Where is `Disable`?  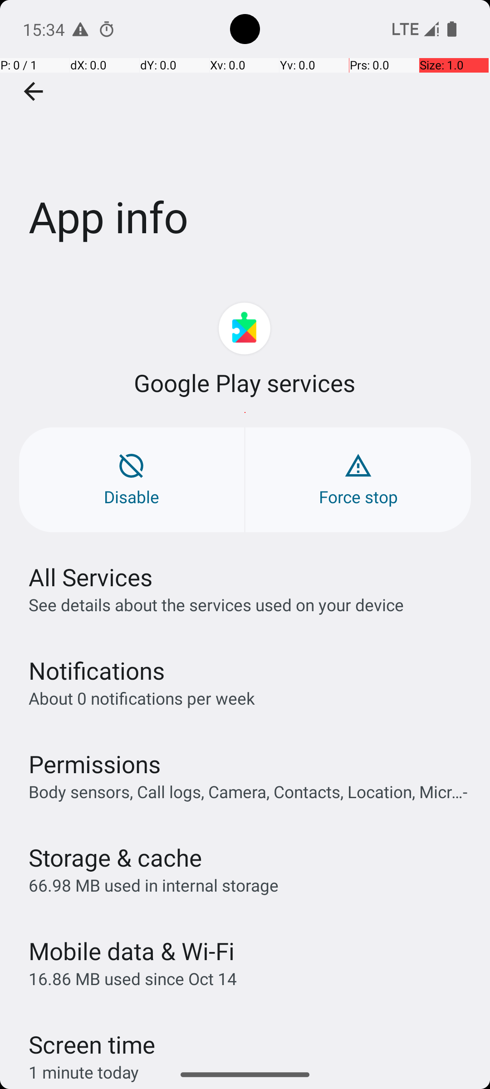
Disable is located at coordinates (132, 480).